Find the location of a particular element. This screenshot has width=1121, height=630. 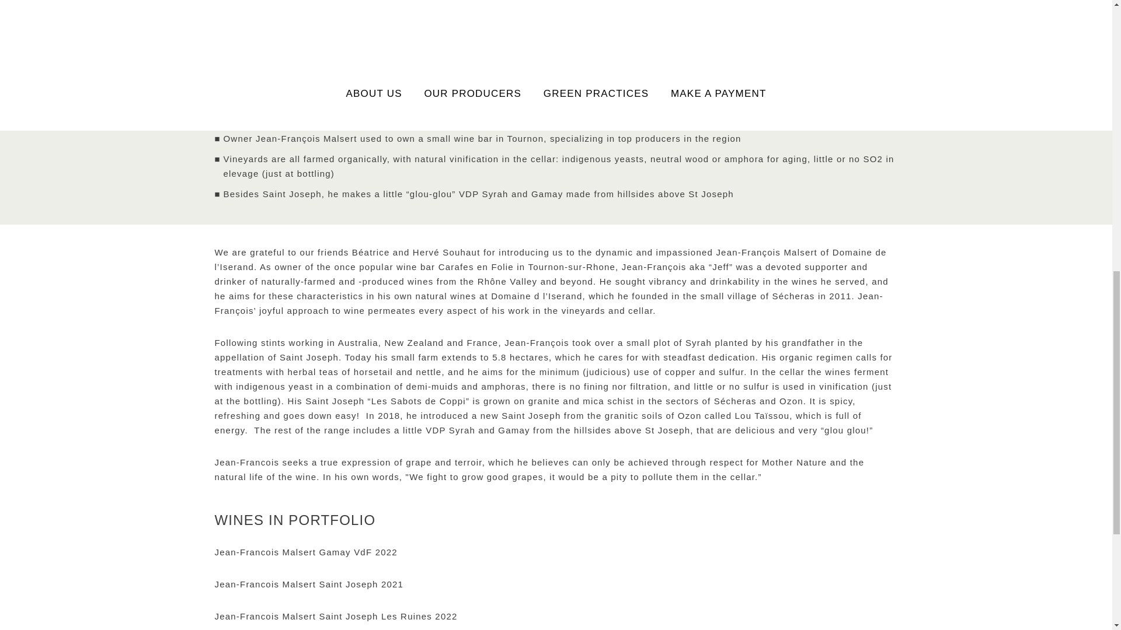

Jean-Francois Malsert Saint Joseph 2021 is located at coordinates (556, 583).